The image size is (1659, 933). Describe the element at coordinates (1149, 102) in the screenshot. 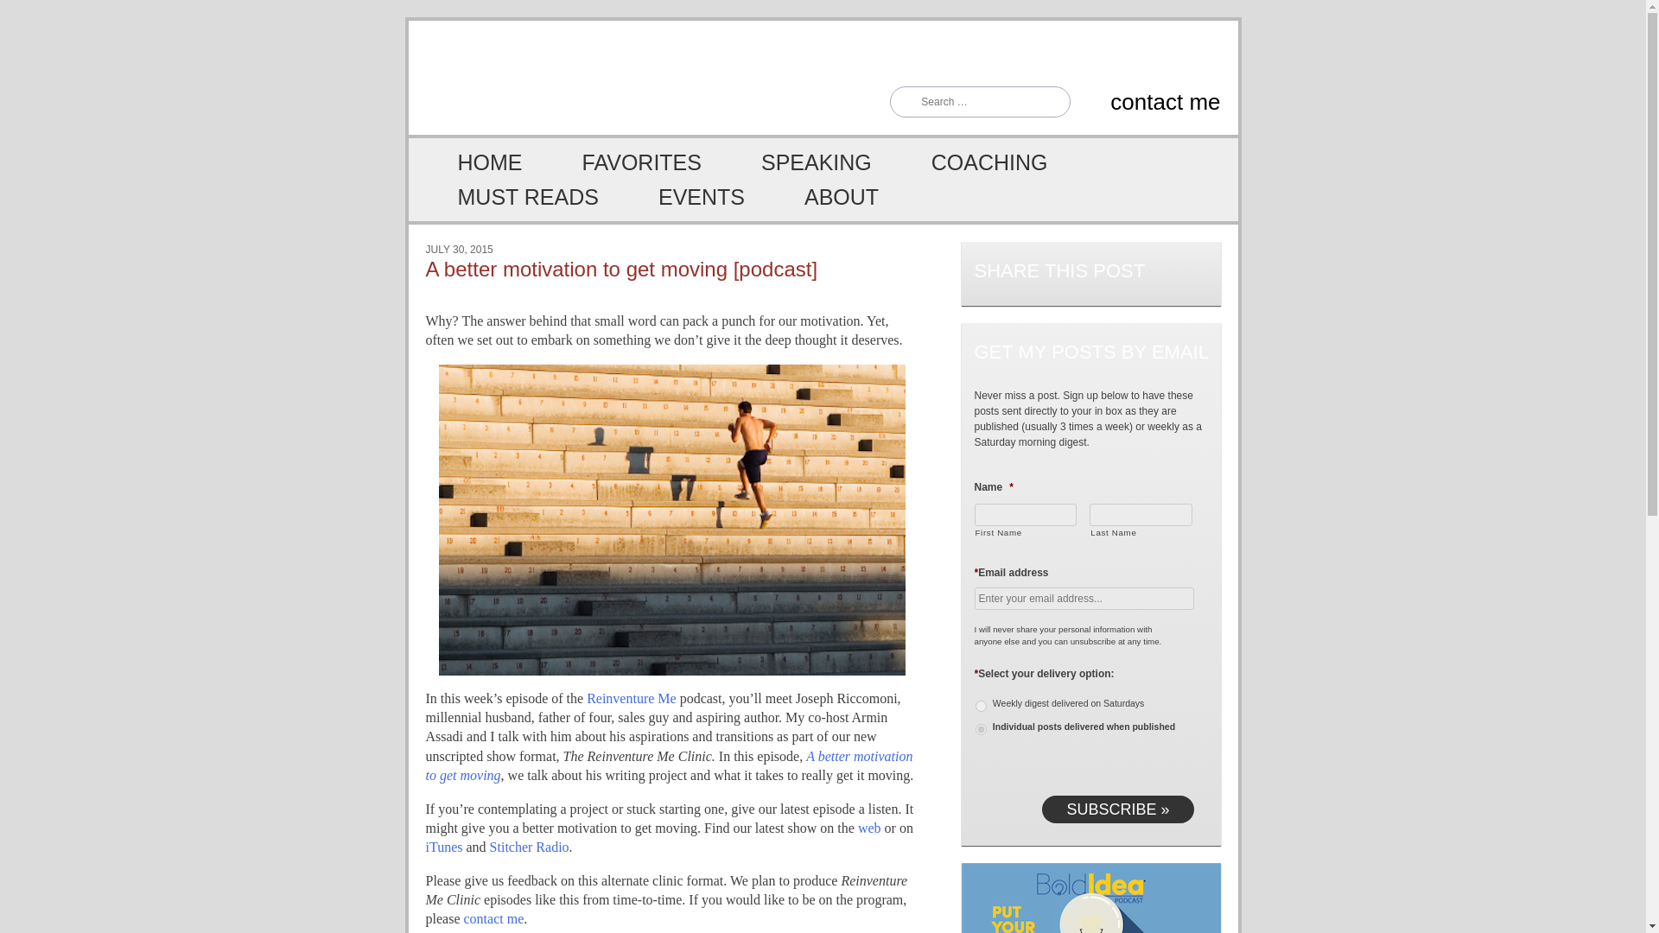

I see `contact me` at that location.